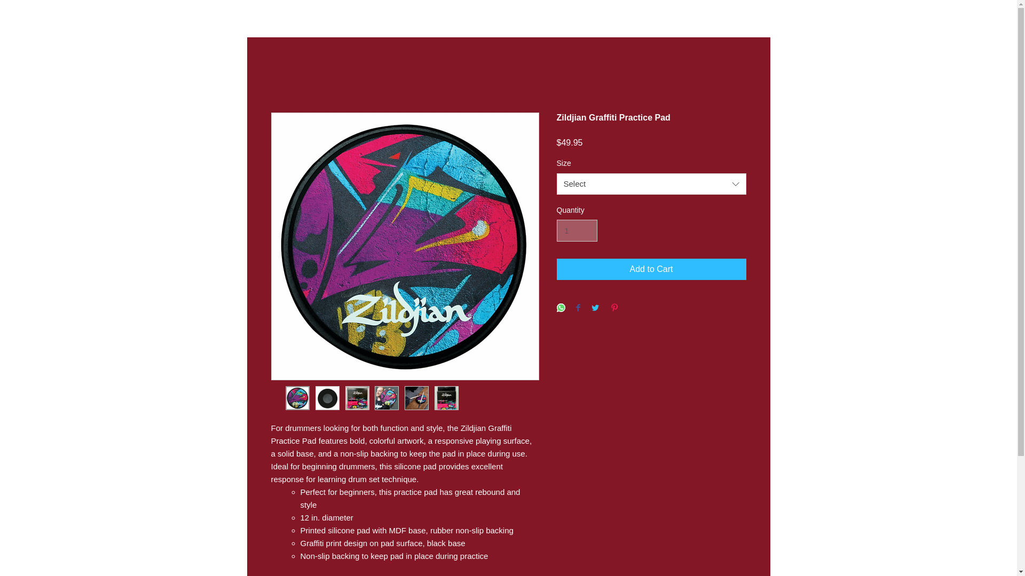  I want to click on RENT PRACTICE SPACE, so click(596, 16).